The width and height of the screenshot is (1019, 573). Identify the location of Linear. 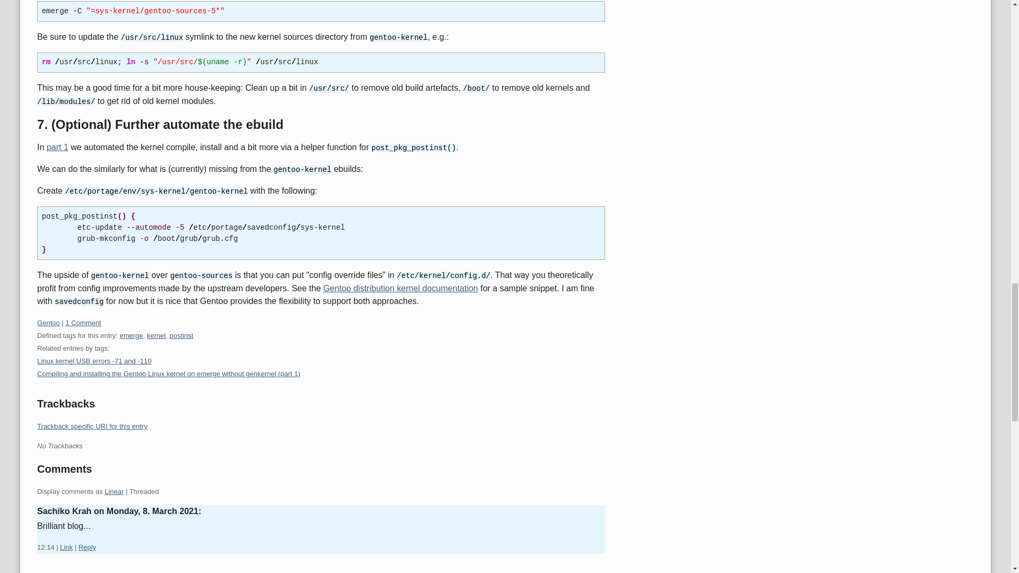
(114, 491).